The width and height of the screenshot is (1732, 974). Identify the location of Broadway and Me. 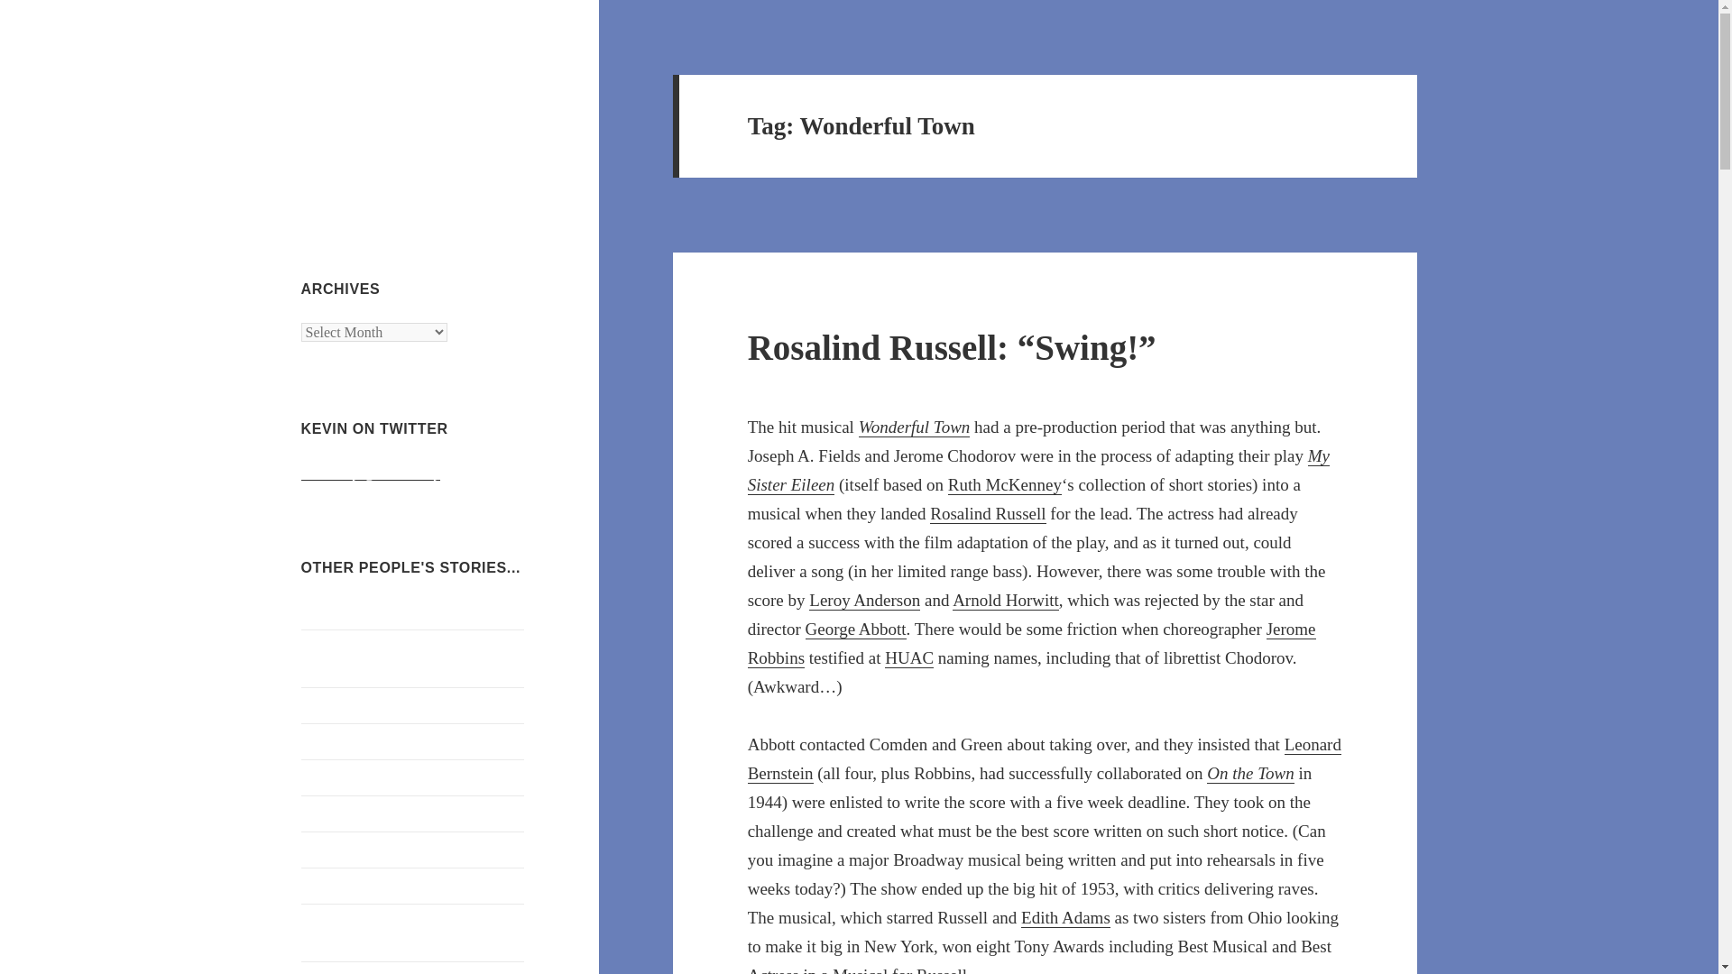
(354, 777).